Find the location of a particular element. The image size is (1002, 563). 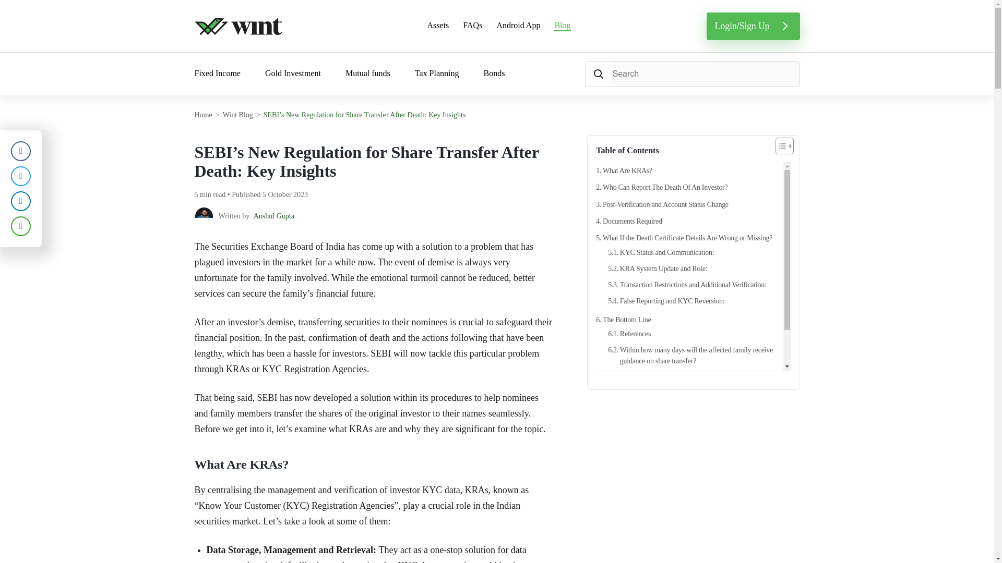

Anshul Gupta is located at coordinates (273, 216).